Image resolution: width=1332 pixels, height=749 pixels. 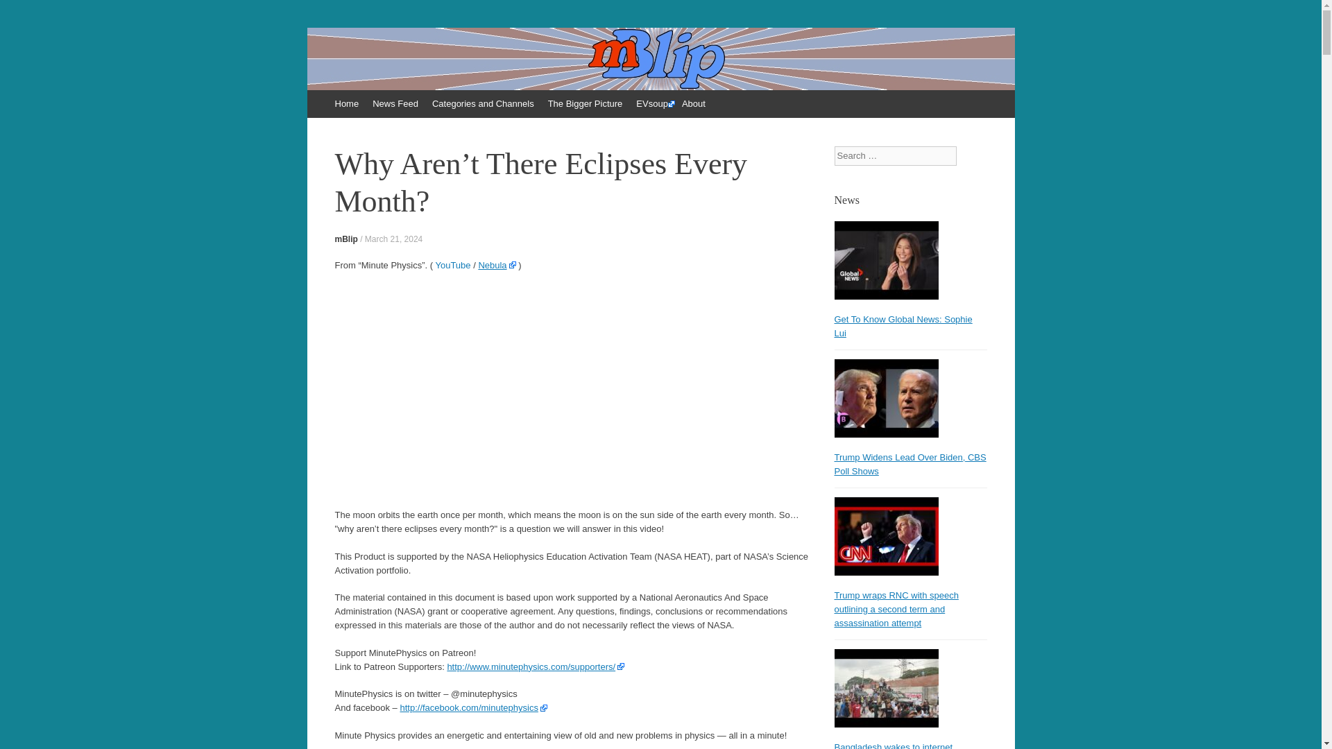 What do you see at coordinates (364, 74) in the screenshot?
I see `mBlip` at bounding box center [364, 74].